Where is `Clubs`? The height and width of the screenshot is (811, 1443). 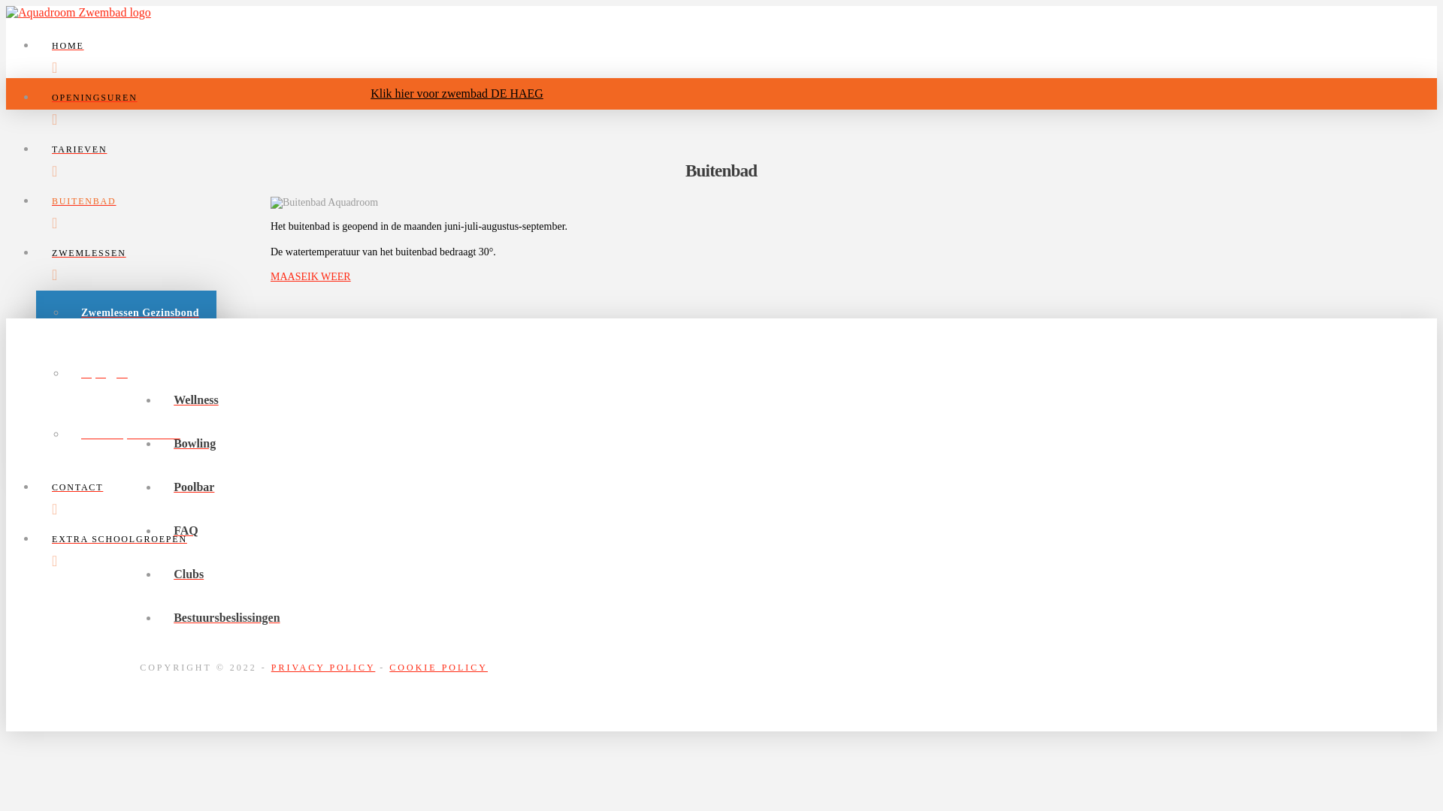
Clubs is located at coordinates (737, 574).